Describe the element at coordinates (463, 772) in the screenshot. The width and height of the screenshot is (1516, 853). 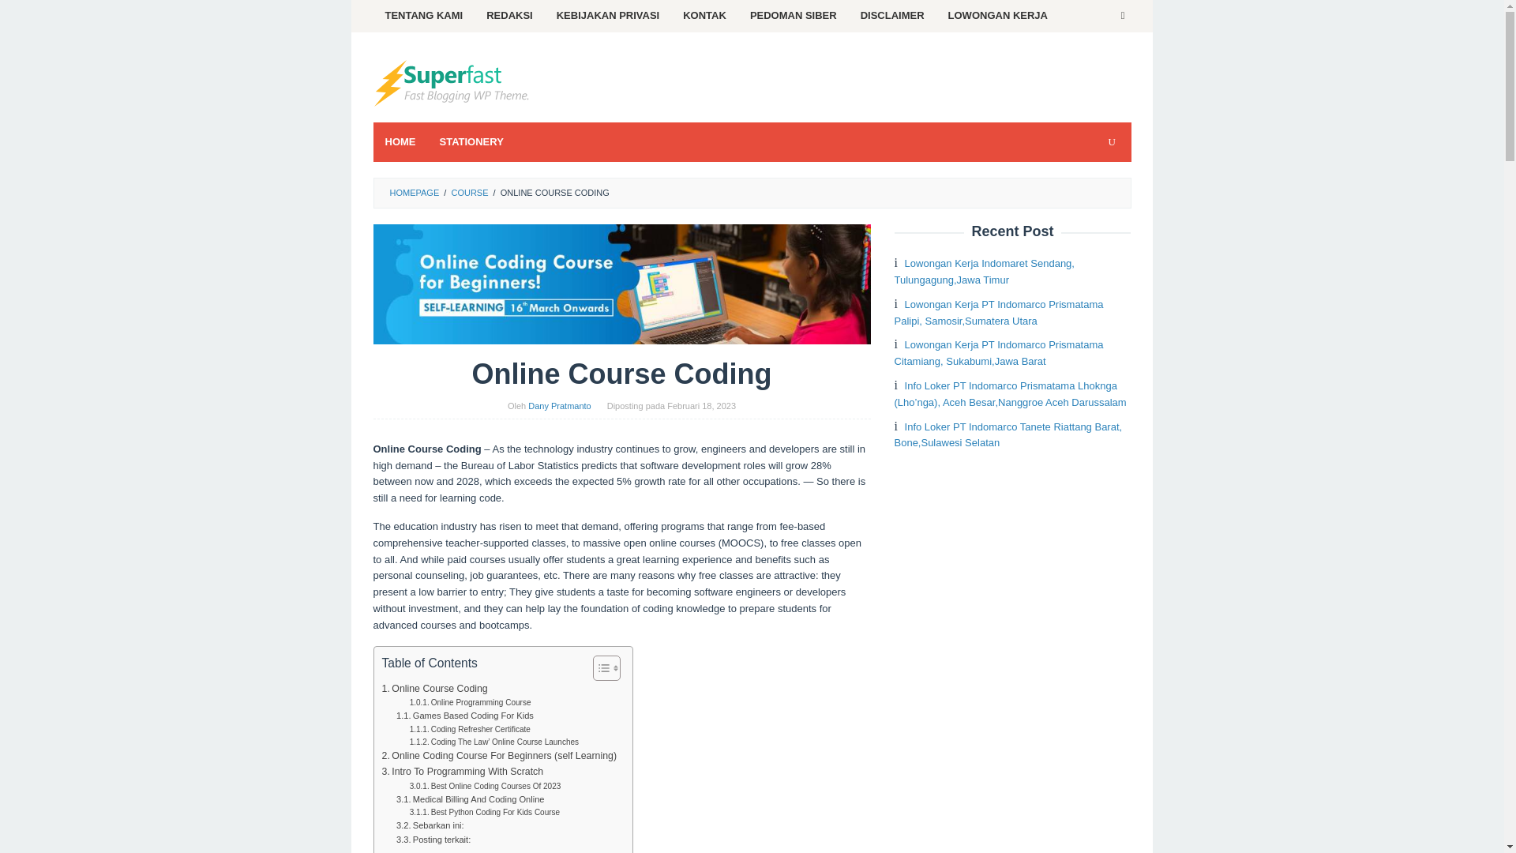
I see `Intro To Programming With Scratch` at that location.